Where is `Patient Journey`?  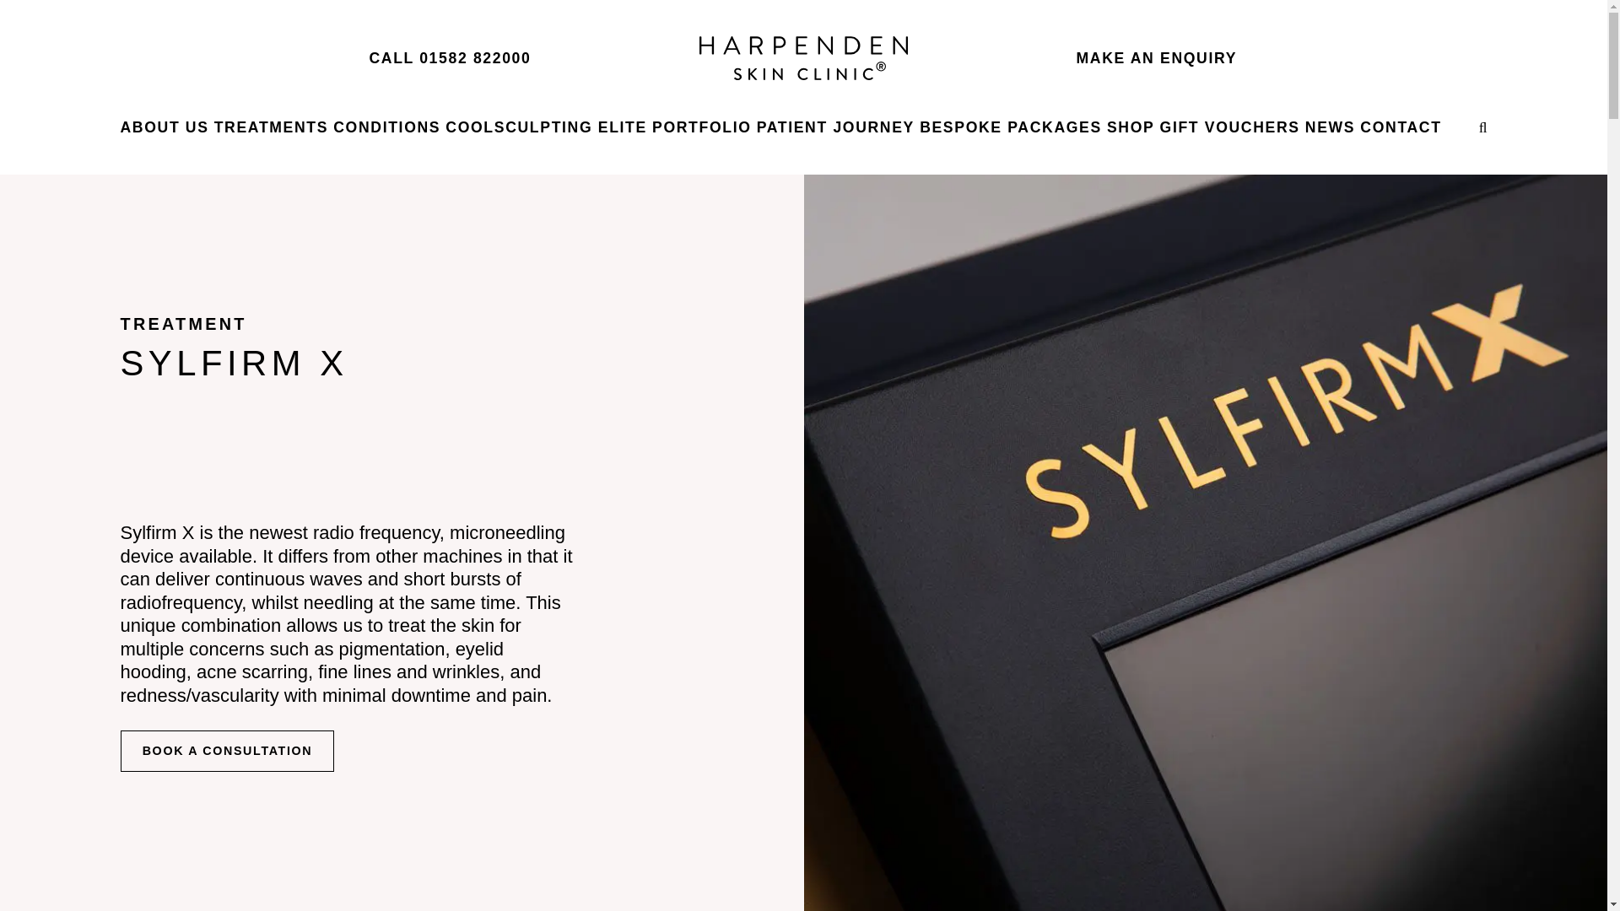
Patient Journey is located at coordinates (835, 127).